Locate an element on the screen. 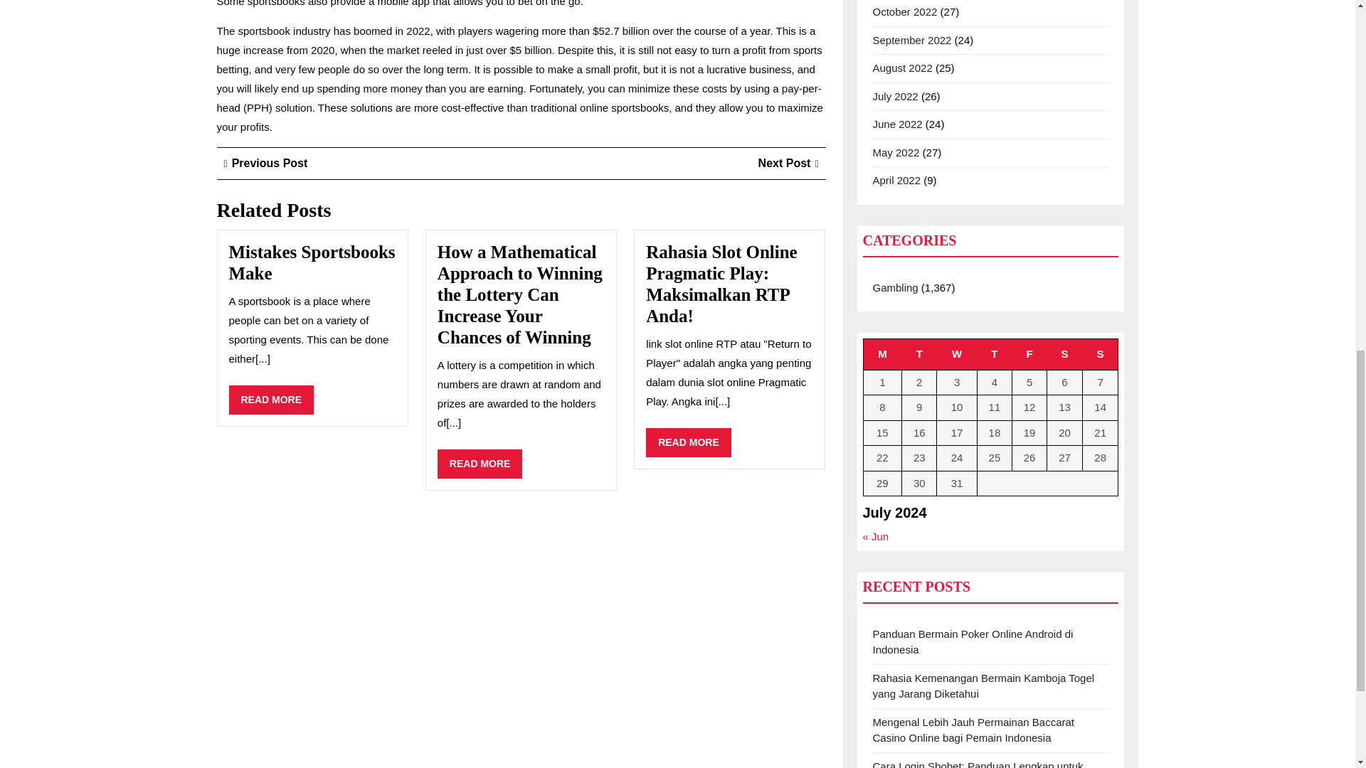 Image resolution: width=1366 pixels, height=768 pixels. Sunday is located at coordinates (689, 442).